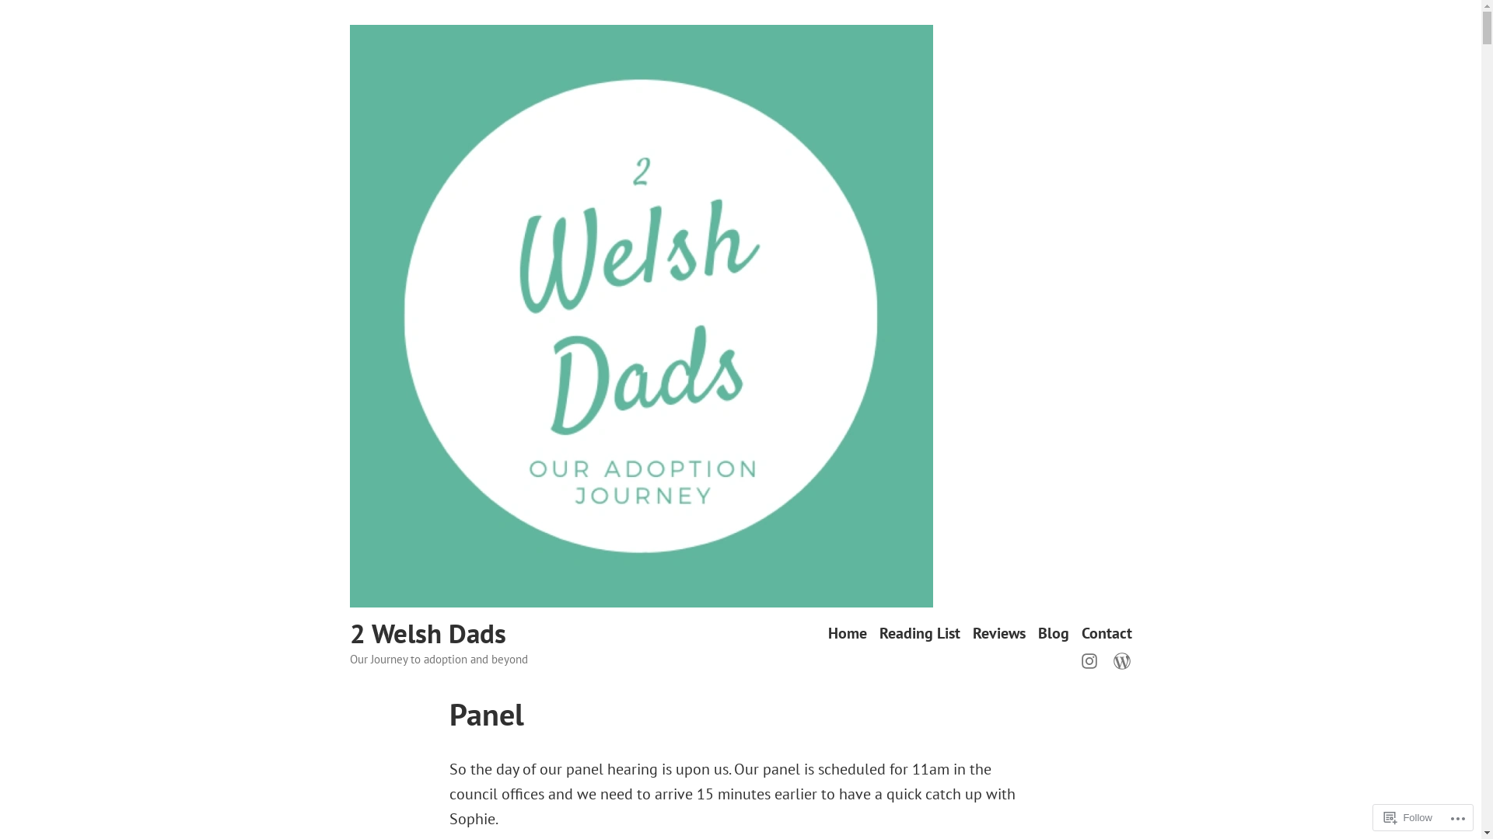 The height and width of the screenshot is (839, 1493). What do you see at coordinates (428, 633) in the screenshot?
I see `2 Welsh Dads` at bounding box center [428, 633].